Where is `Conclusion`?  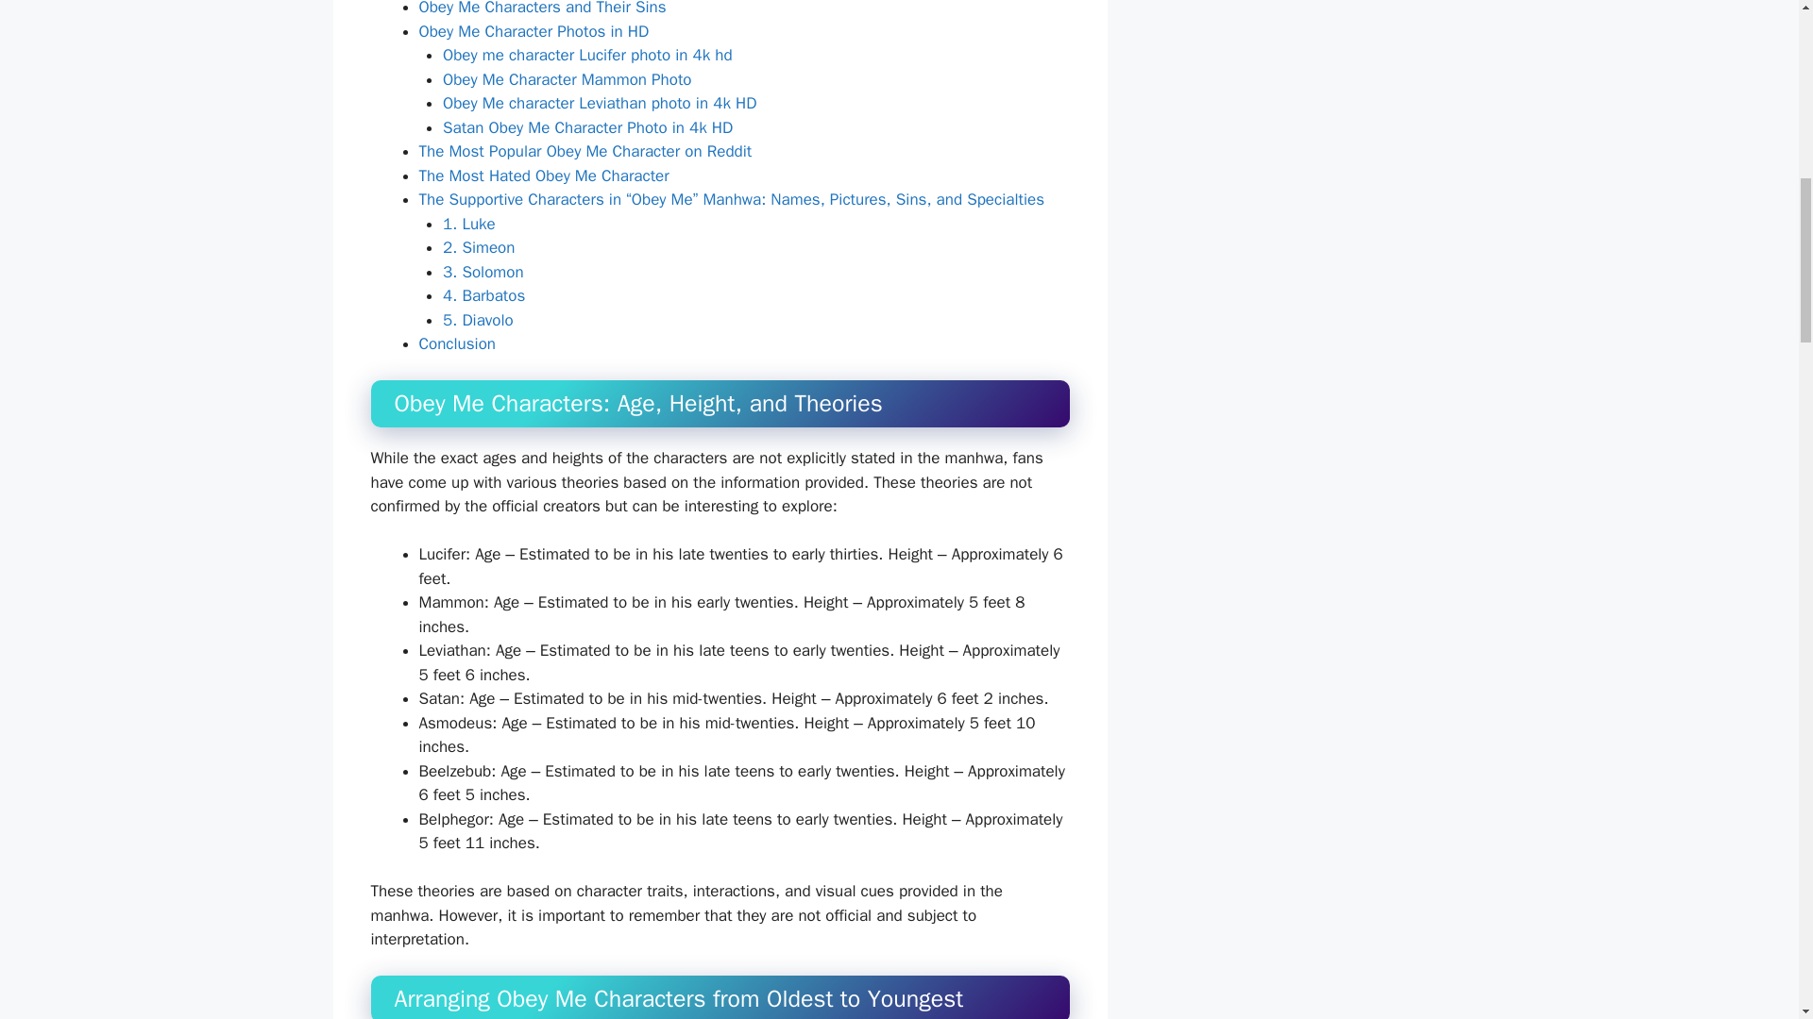 Conclusion is located at coordinates (457, 343).